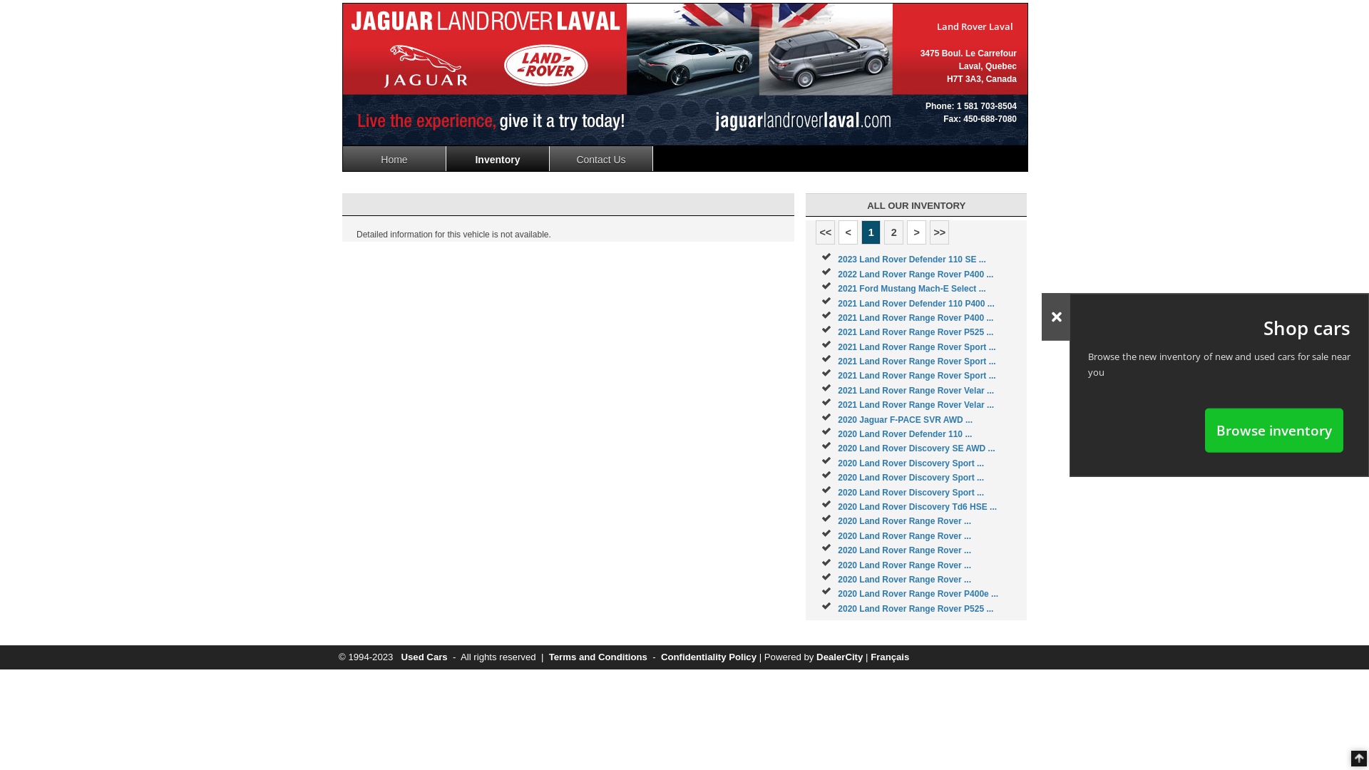  What do you see at coordinates (916, 391) in the screenshot?
I see `2021 Land Rover Range Rover Velar ...` at bounding box center [916, 391].